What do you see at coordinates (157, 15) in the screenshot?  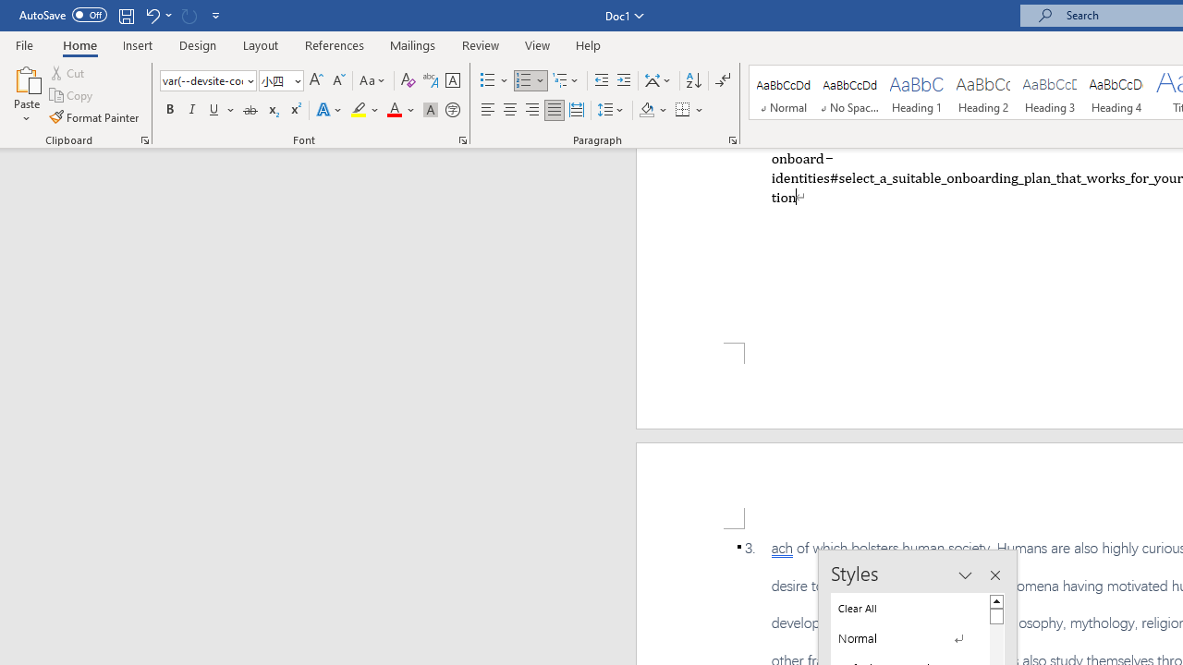 I see `Undo Apply Quick Style` at bounding box center [157, 15].